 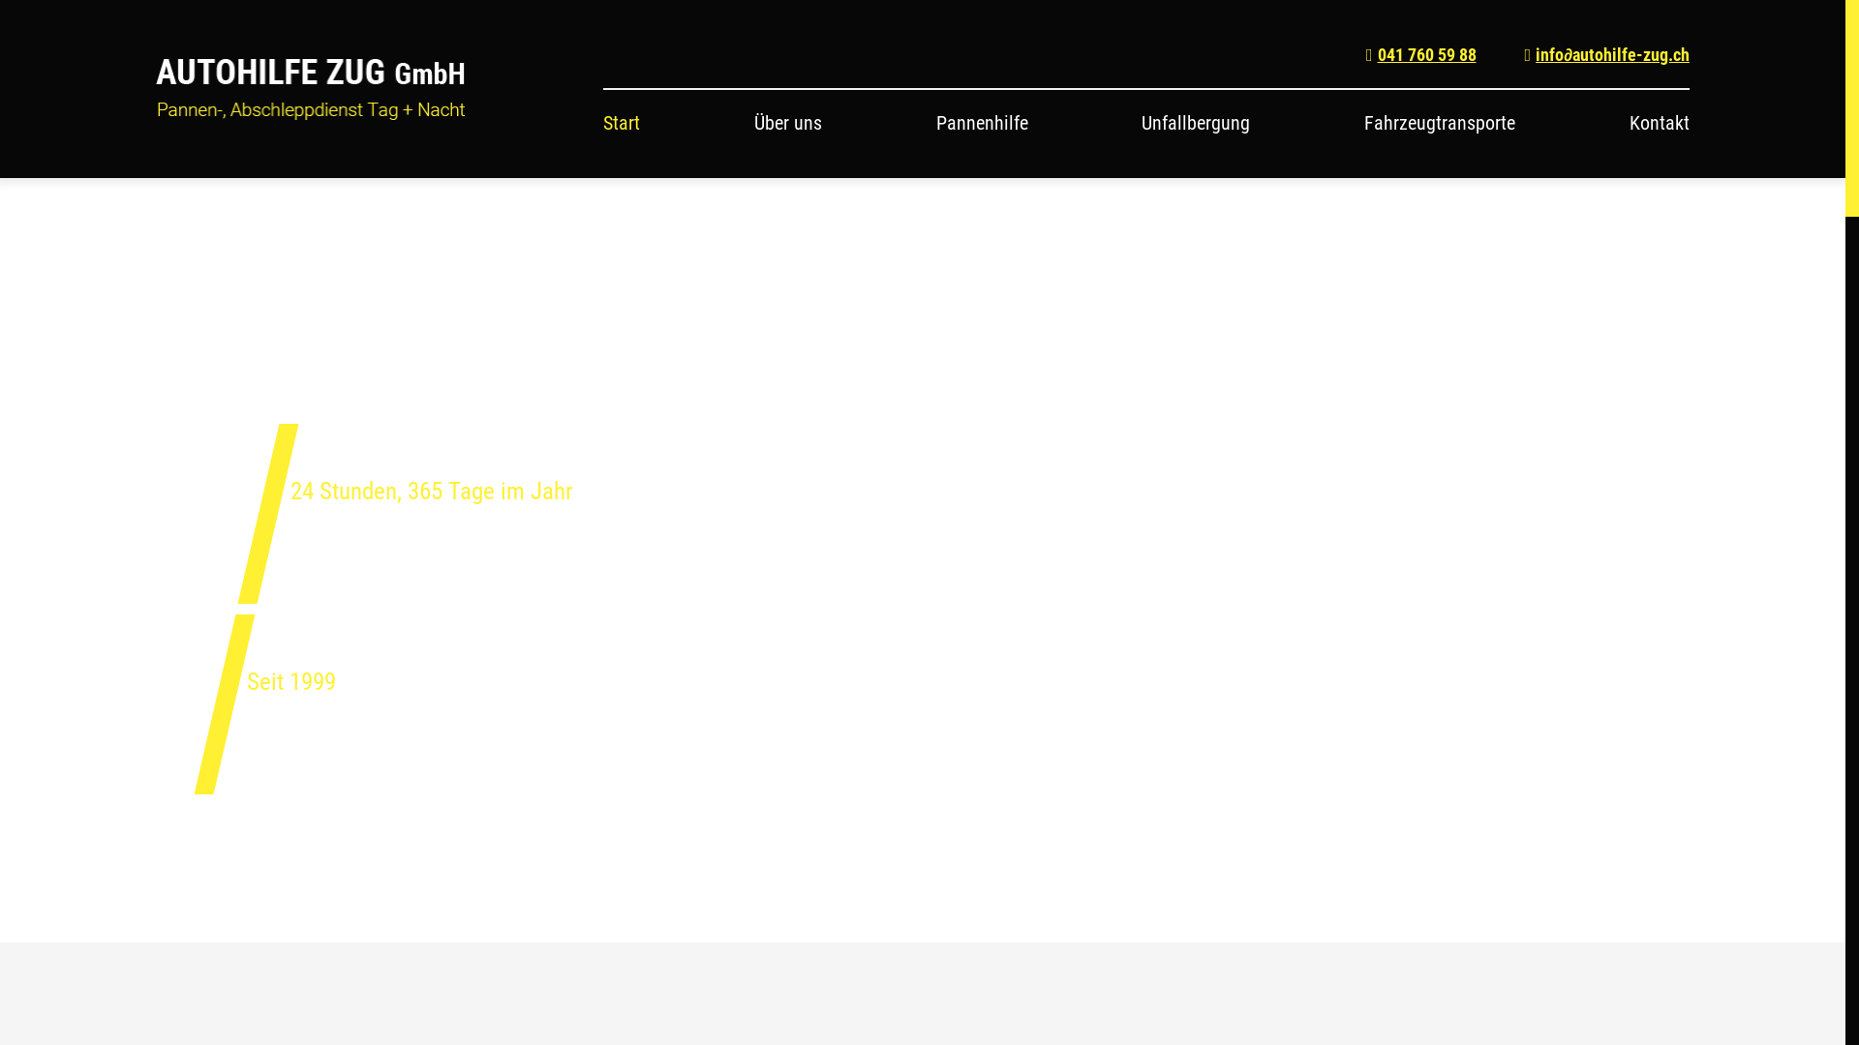 What do you see at coordinates (1066, 596) in the screenshot?
I see `Sitemap anzeigen` at bounding box center [1066, 596].